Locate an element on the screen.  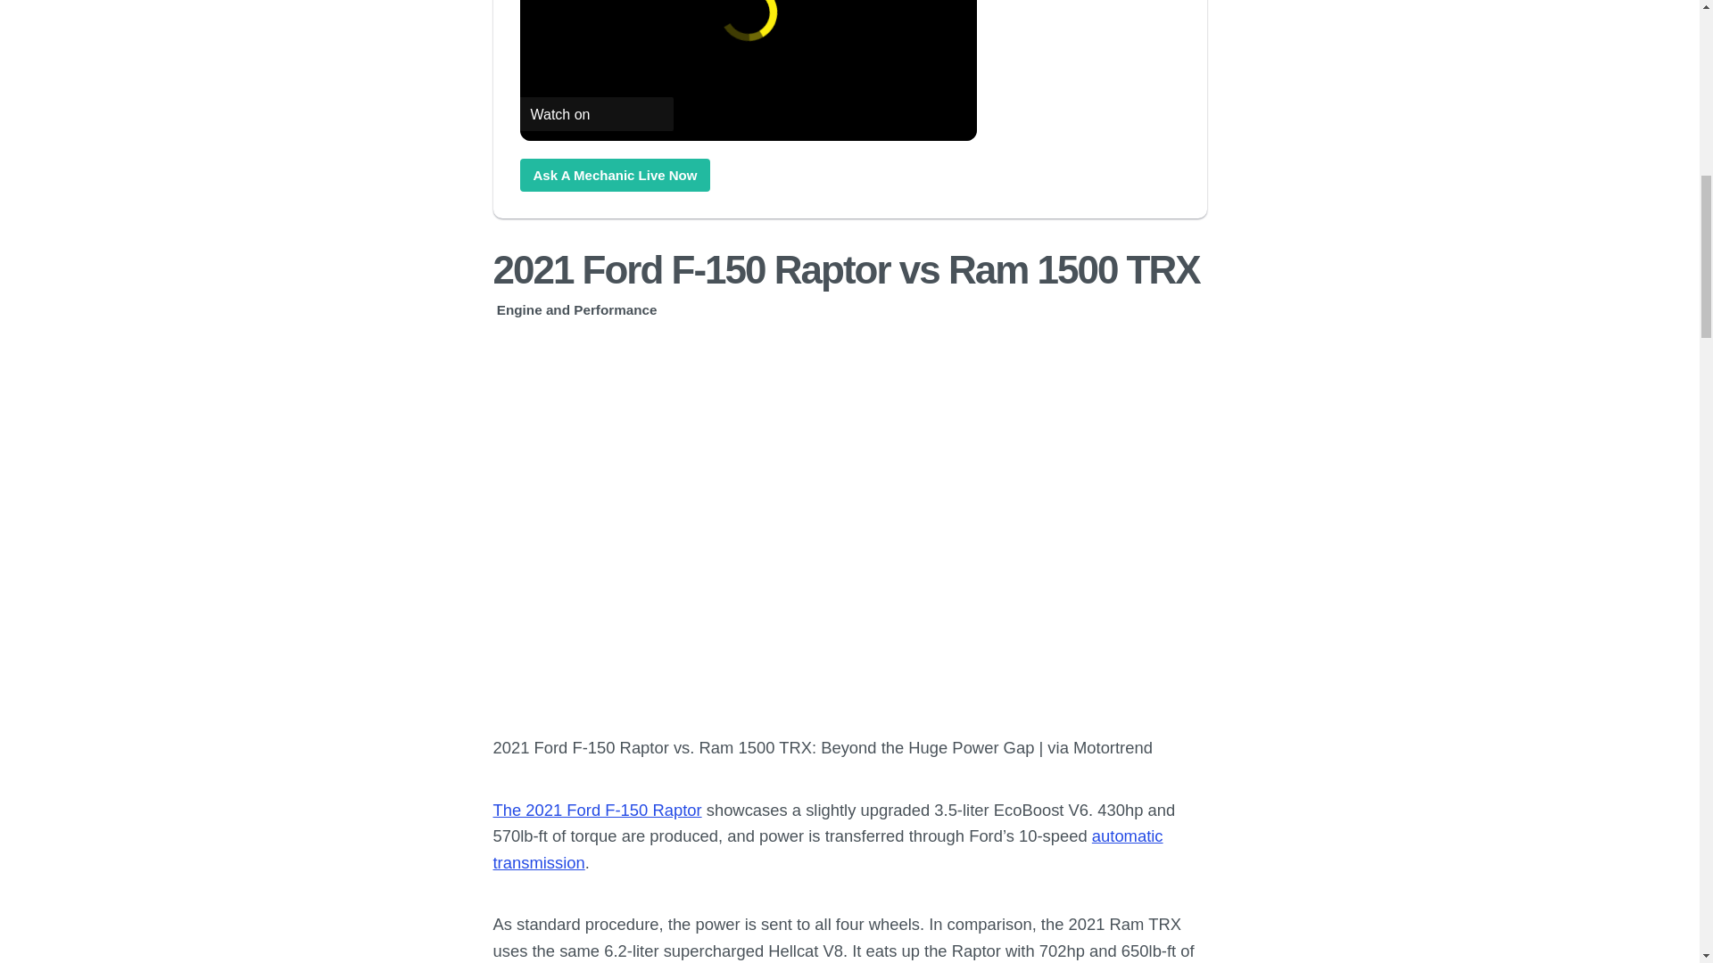
automatic transmission is located at coordinates (828, 849).